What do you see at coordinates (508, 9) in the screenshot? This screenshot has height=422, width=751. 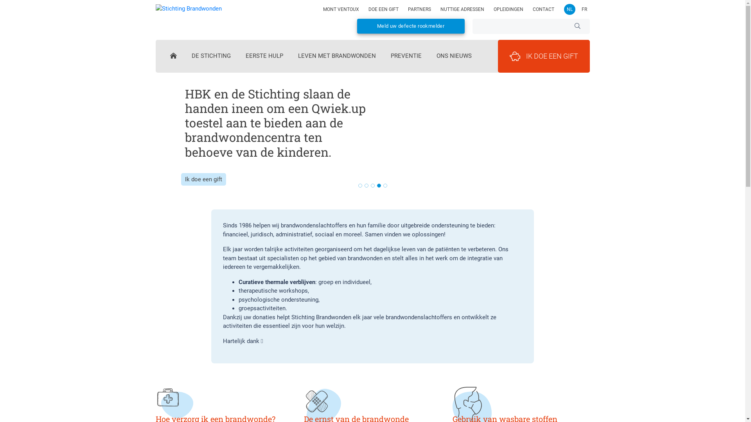 I see `OPLEIDINGEN` at bounding box center [508, 9].